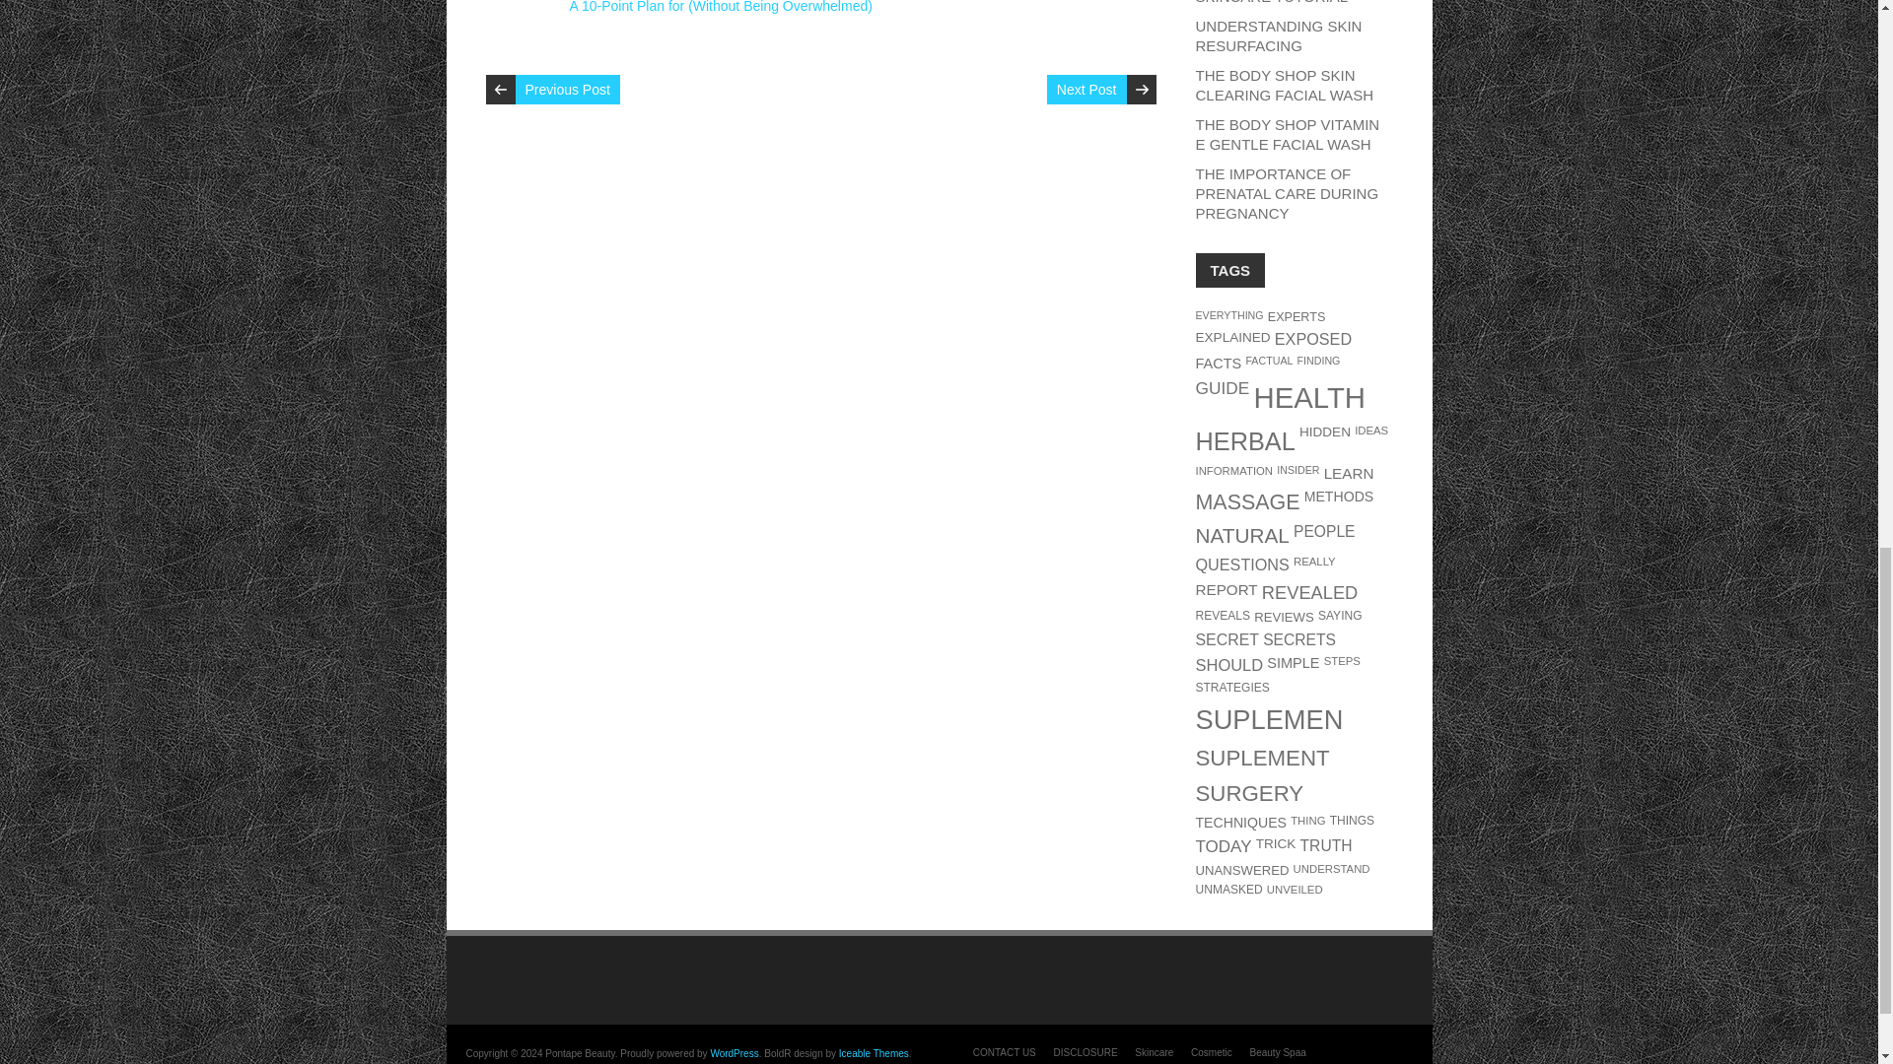 The width and height of the screenshot is (1893, 1064). What do you see at coordinates (1087, 89) in the screenshot?
I see `Next Post` at bounding box center [1087, 89].